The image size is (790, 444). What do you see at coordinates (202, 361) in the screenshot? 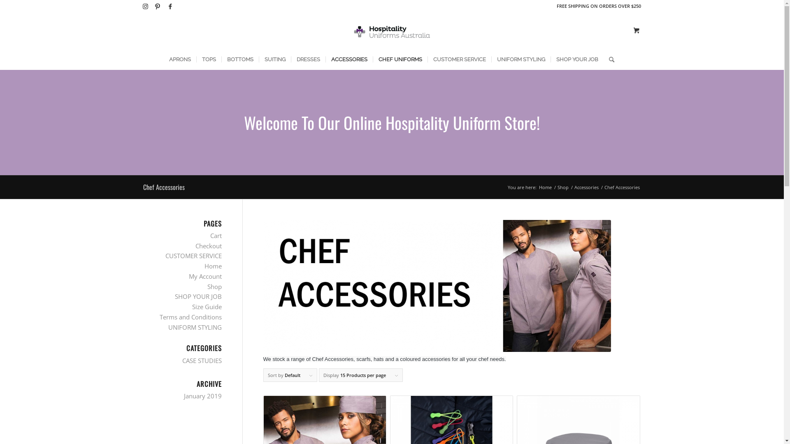
I see `CASE STUDIES` at bounding box center [202, 361].